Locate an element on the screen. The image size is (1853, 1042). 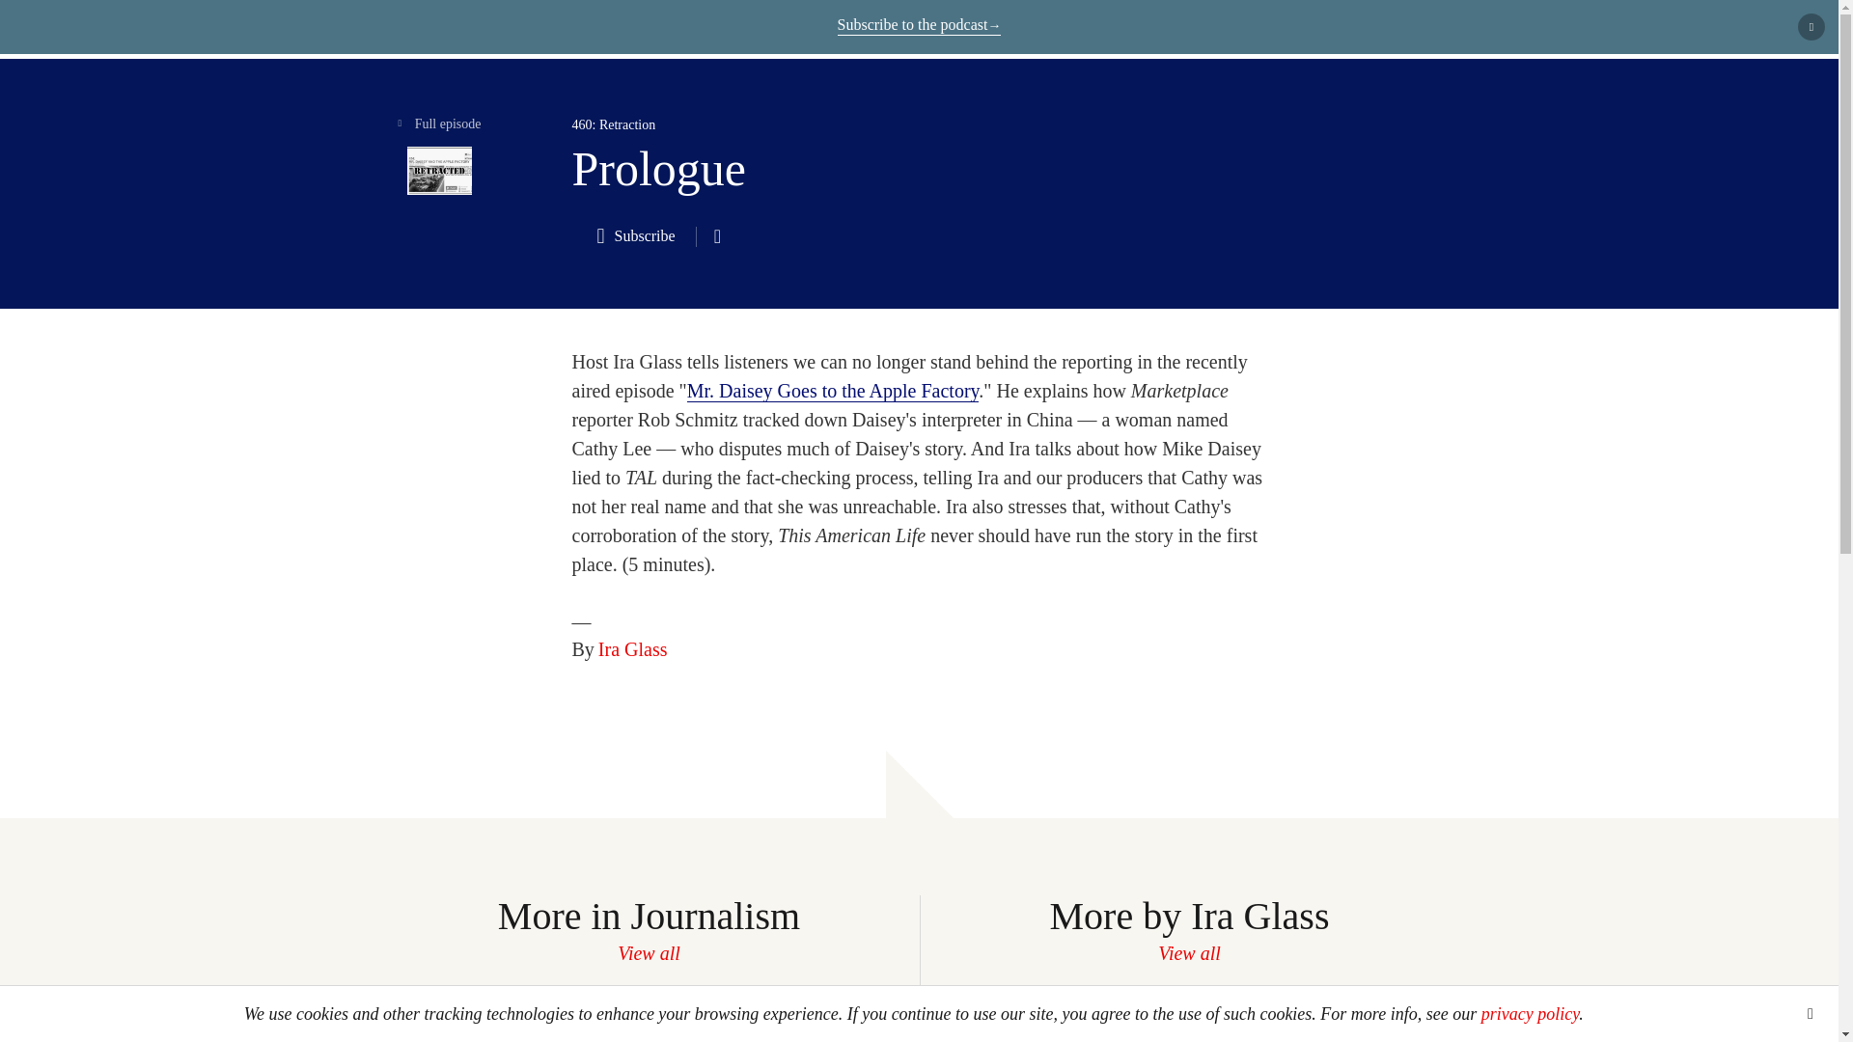
This American Life is located at coordinates (398, 31).